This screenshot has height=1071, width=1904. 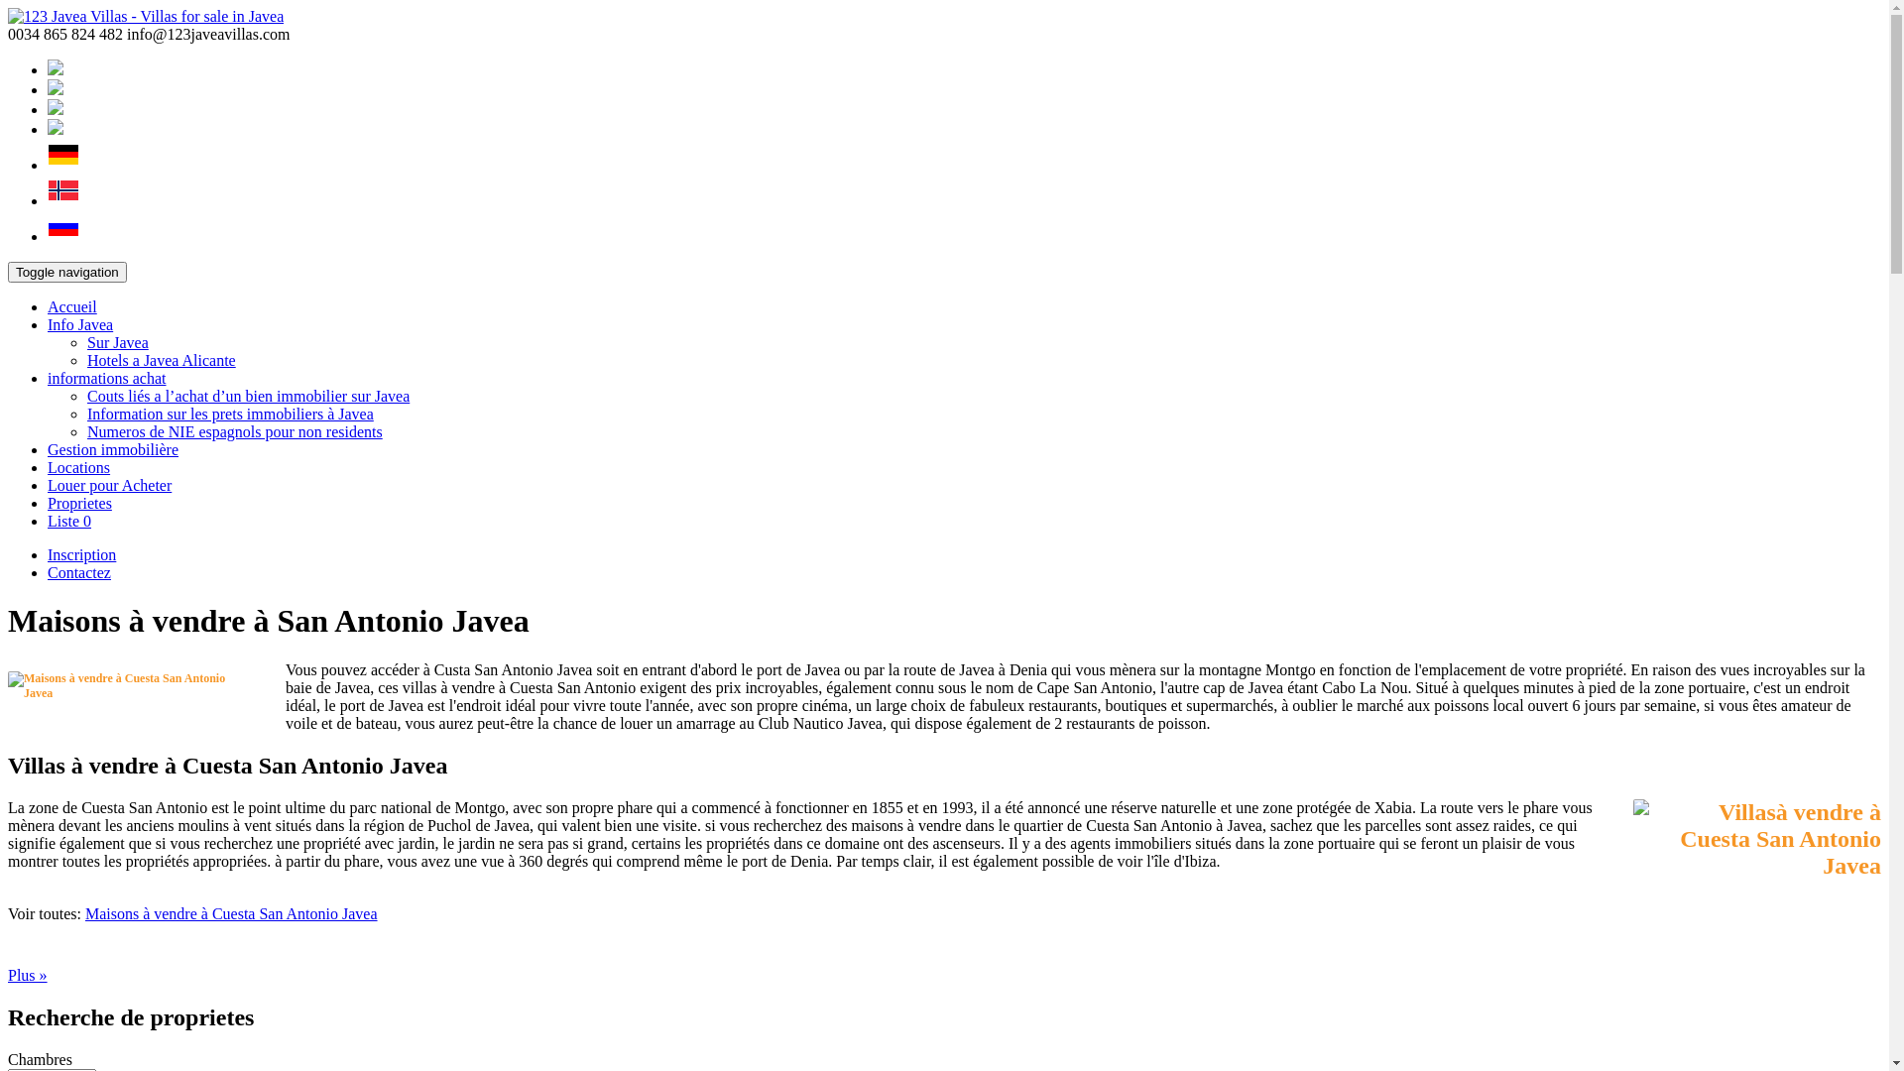 What do you see at coordinates (80, 325) in the screenshot?
I see `Info Javea` at bounding box center [80, 325].